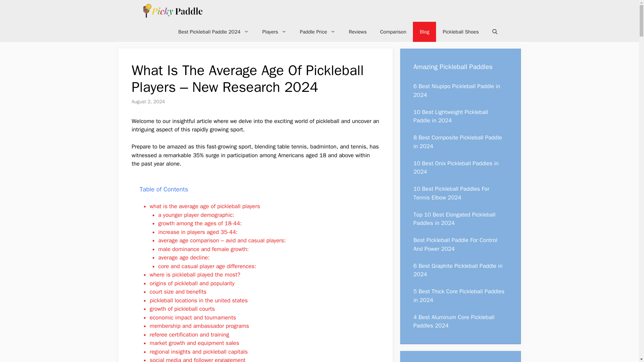 The image size is (644, 362). Describe the element at coordinates (205, 206) in the screenshot. I see `what is the average age of pickleball players` at that location.